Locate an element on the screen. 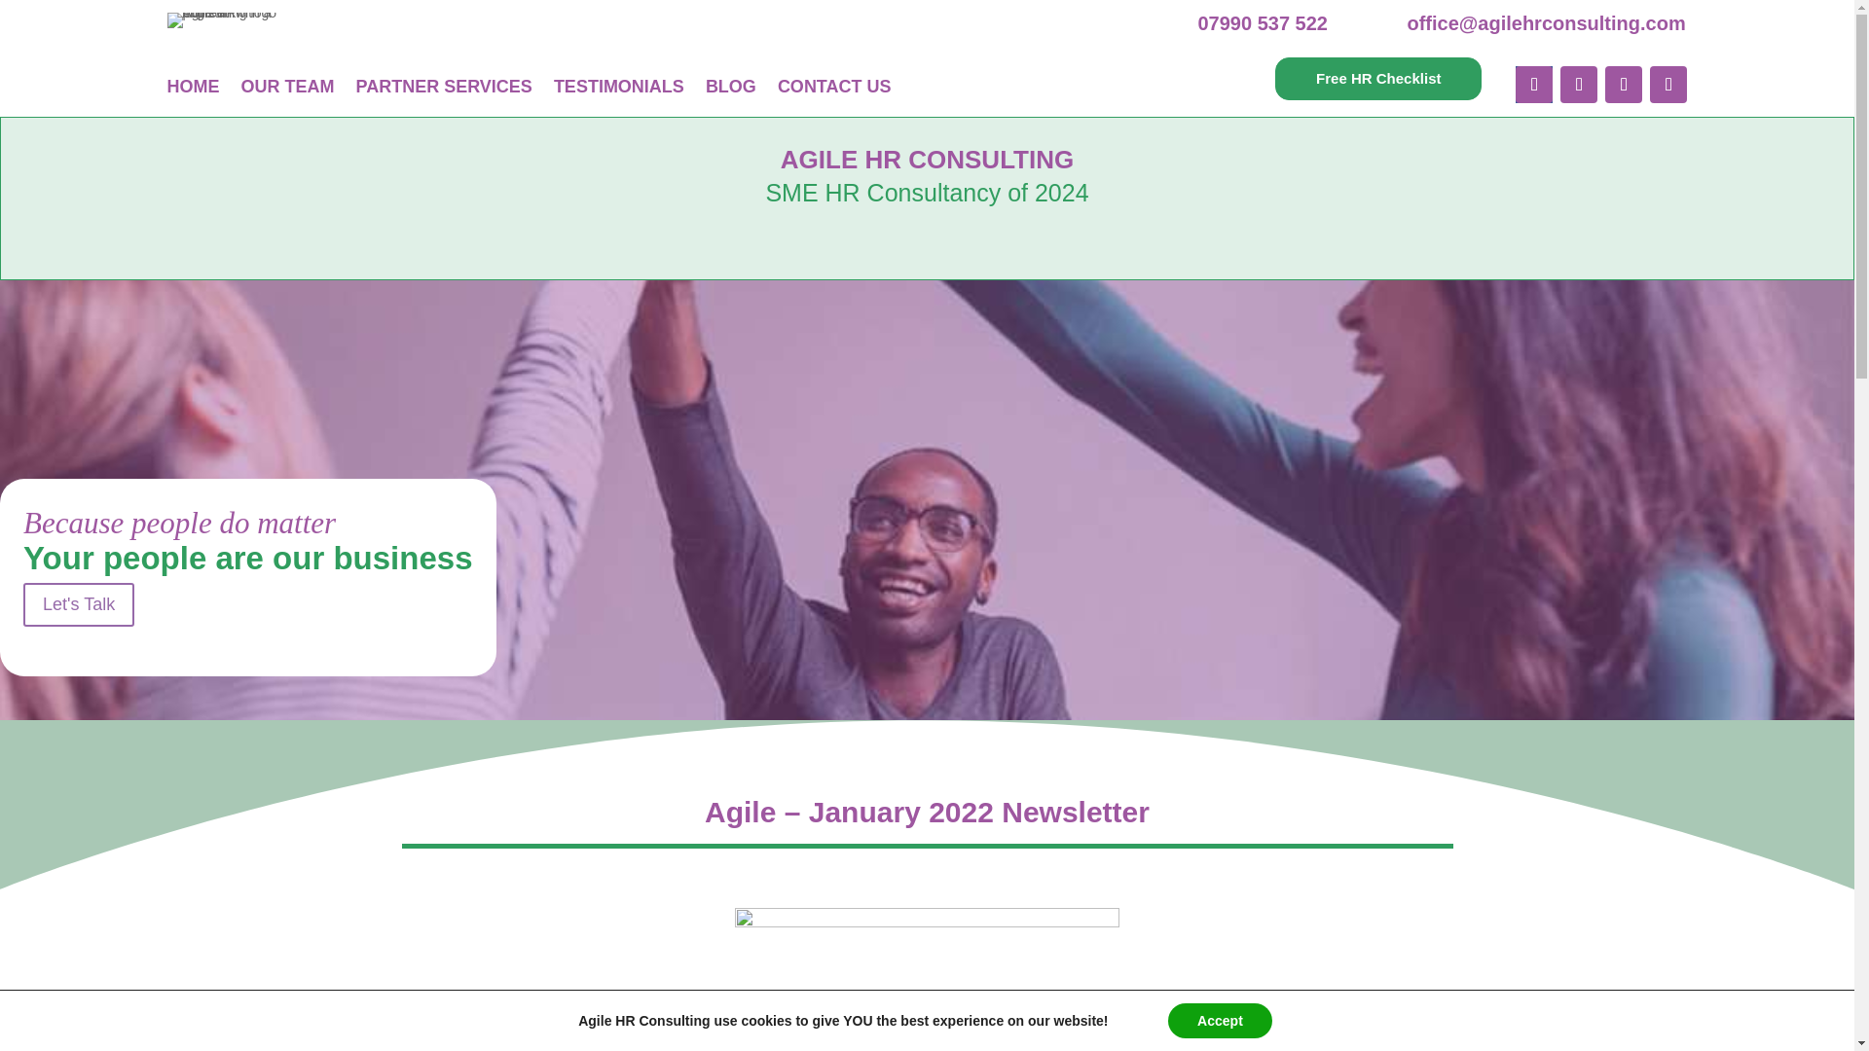 This screenshot has width=1869, height=1051. Dark side is located at coordinates (927, 969).